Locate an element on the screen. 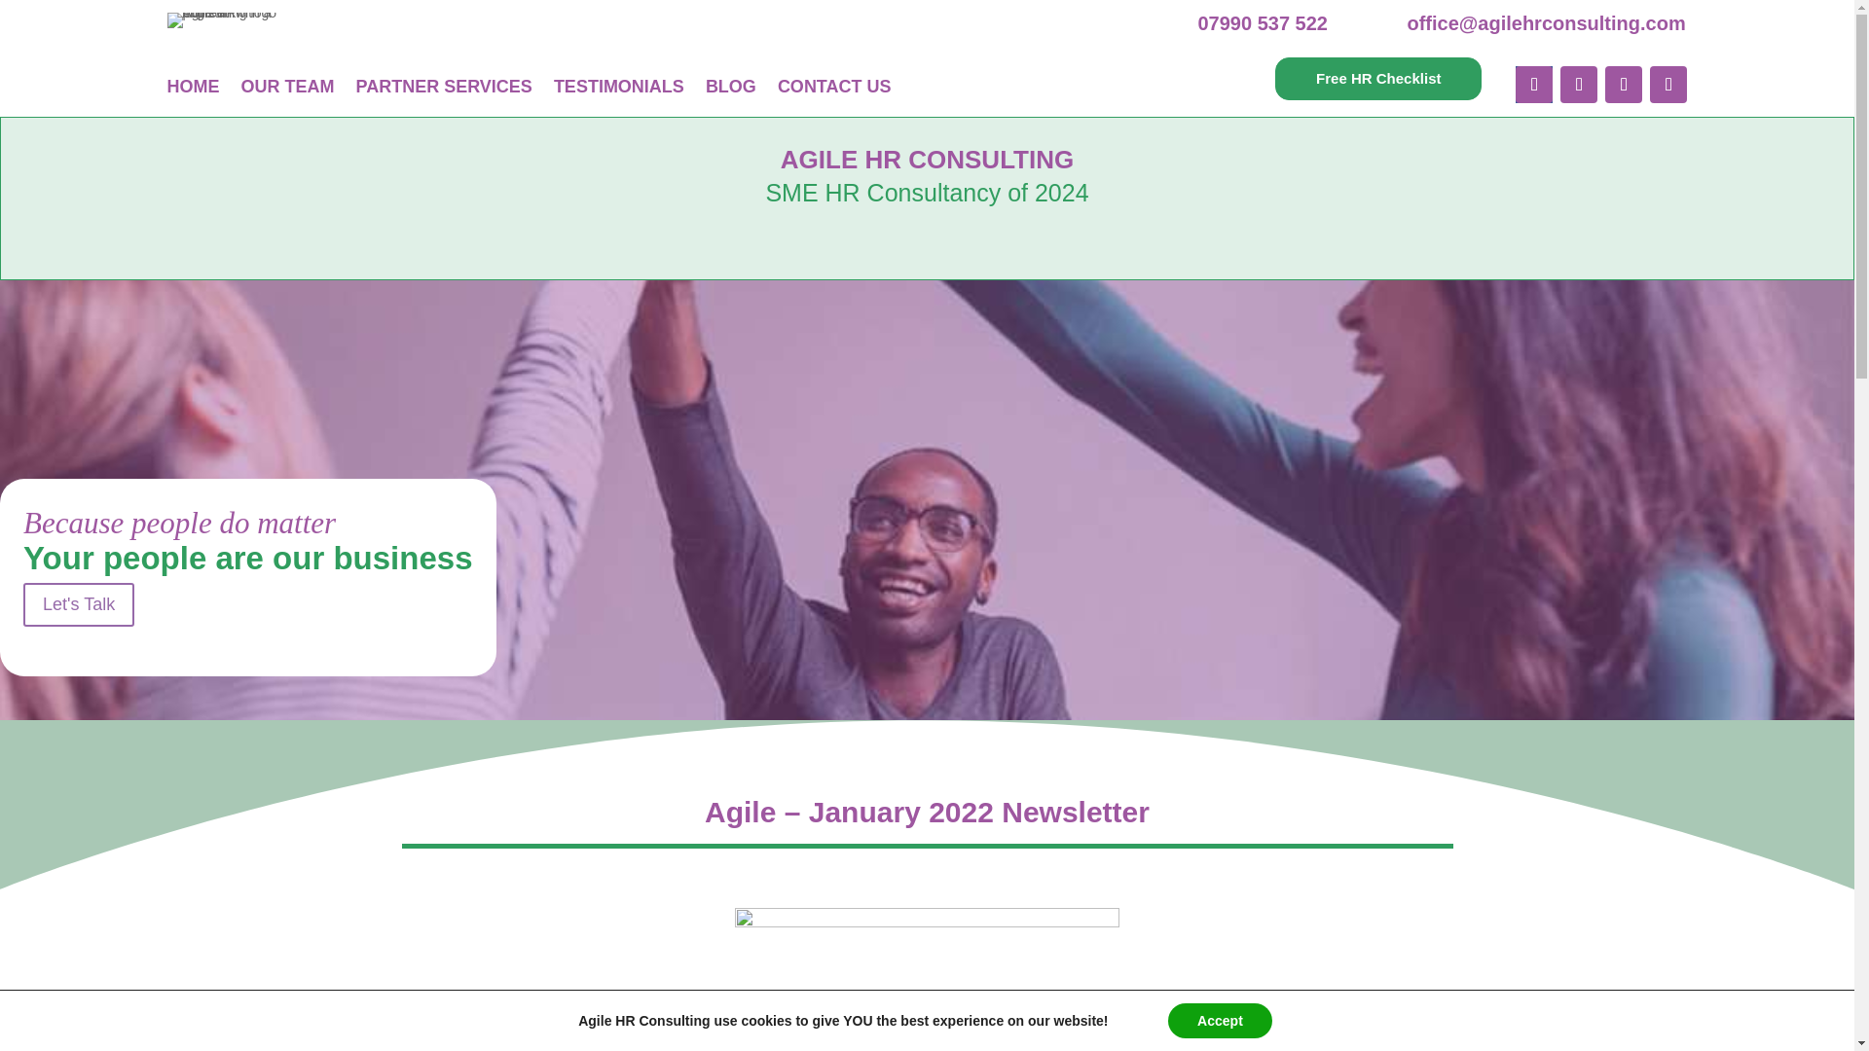 This screenshot has width=1869, height=1051. Dark side is located at coordinates (927, 969).